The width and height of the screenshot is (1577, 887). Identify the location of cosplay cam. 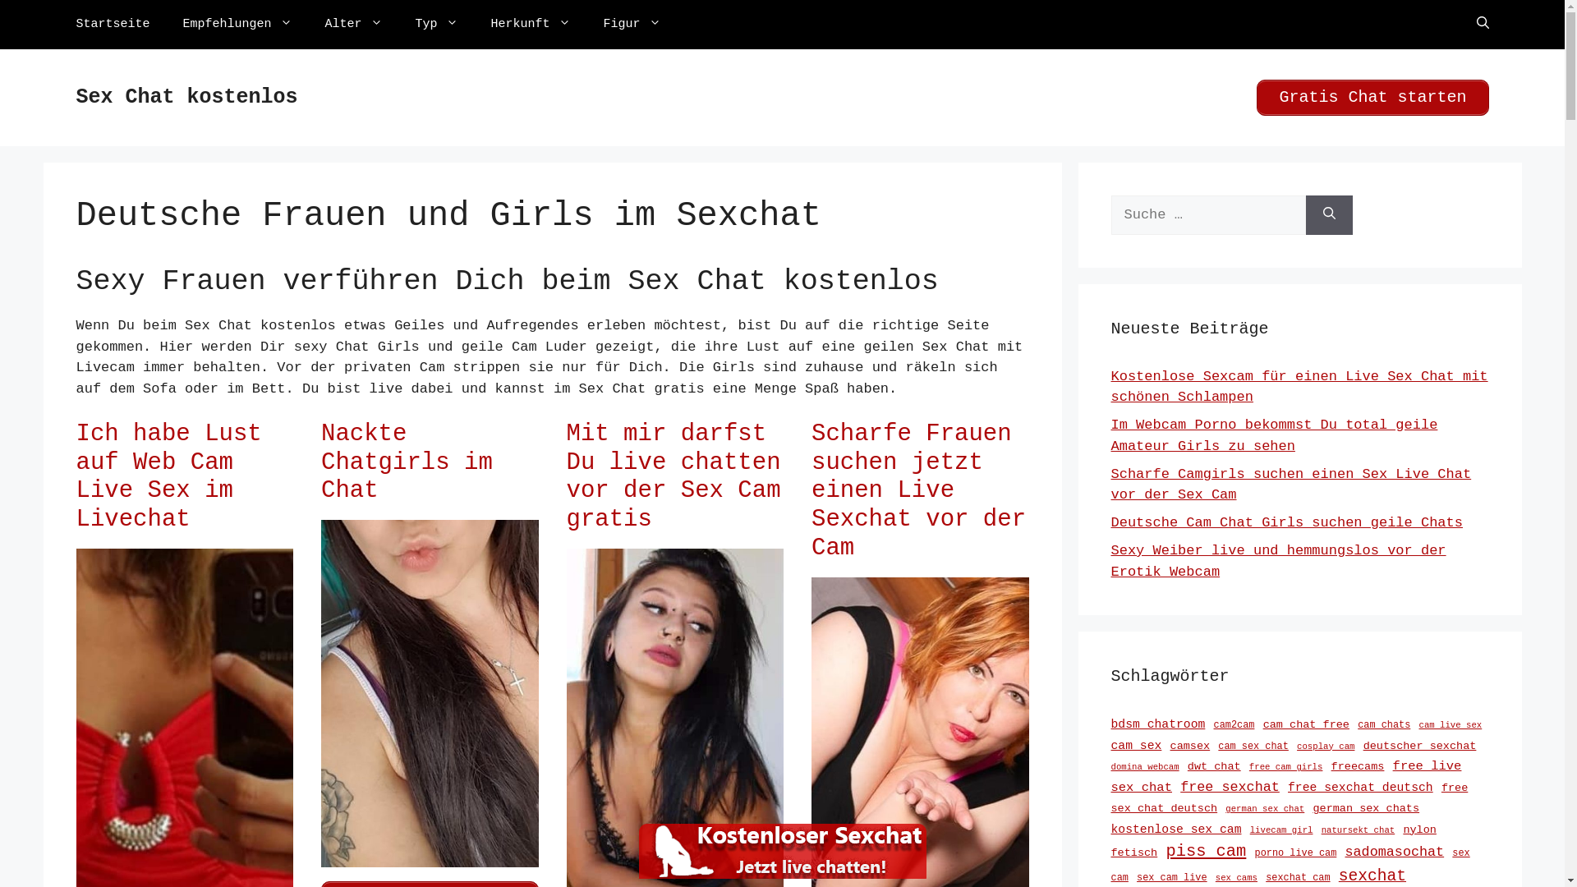
(1326, 746).